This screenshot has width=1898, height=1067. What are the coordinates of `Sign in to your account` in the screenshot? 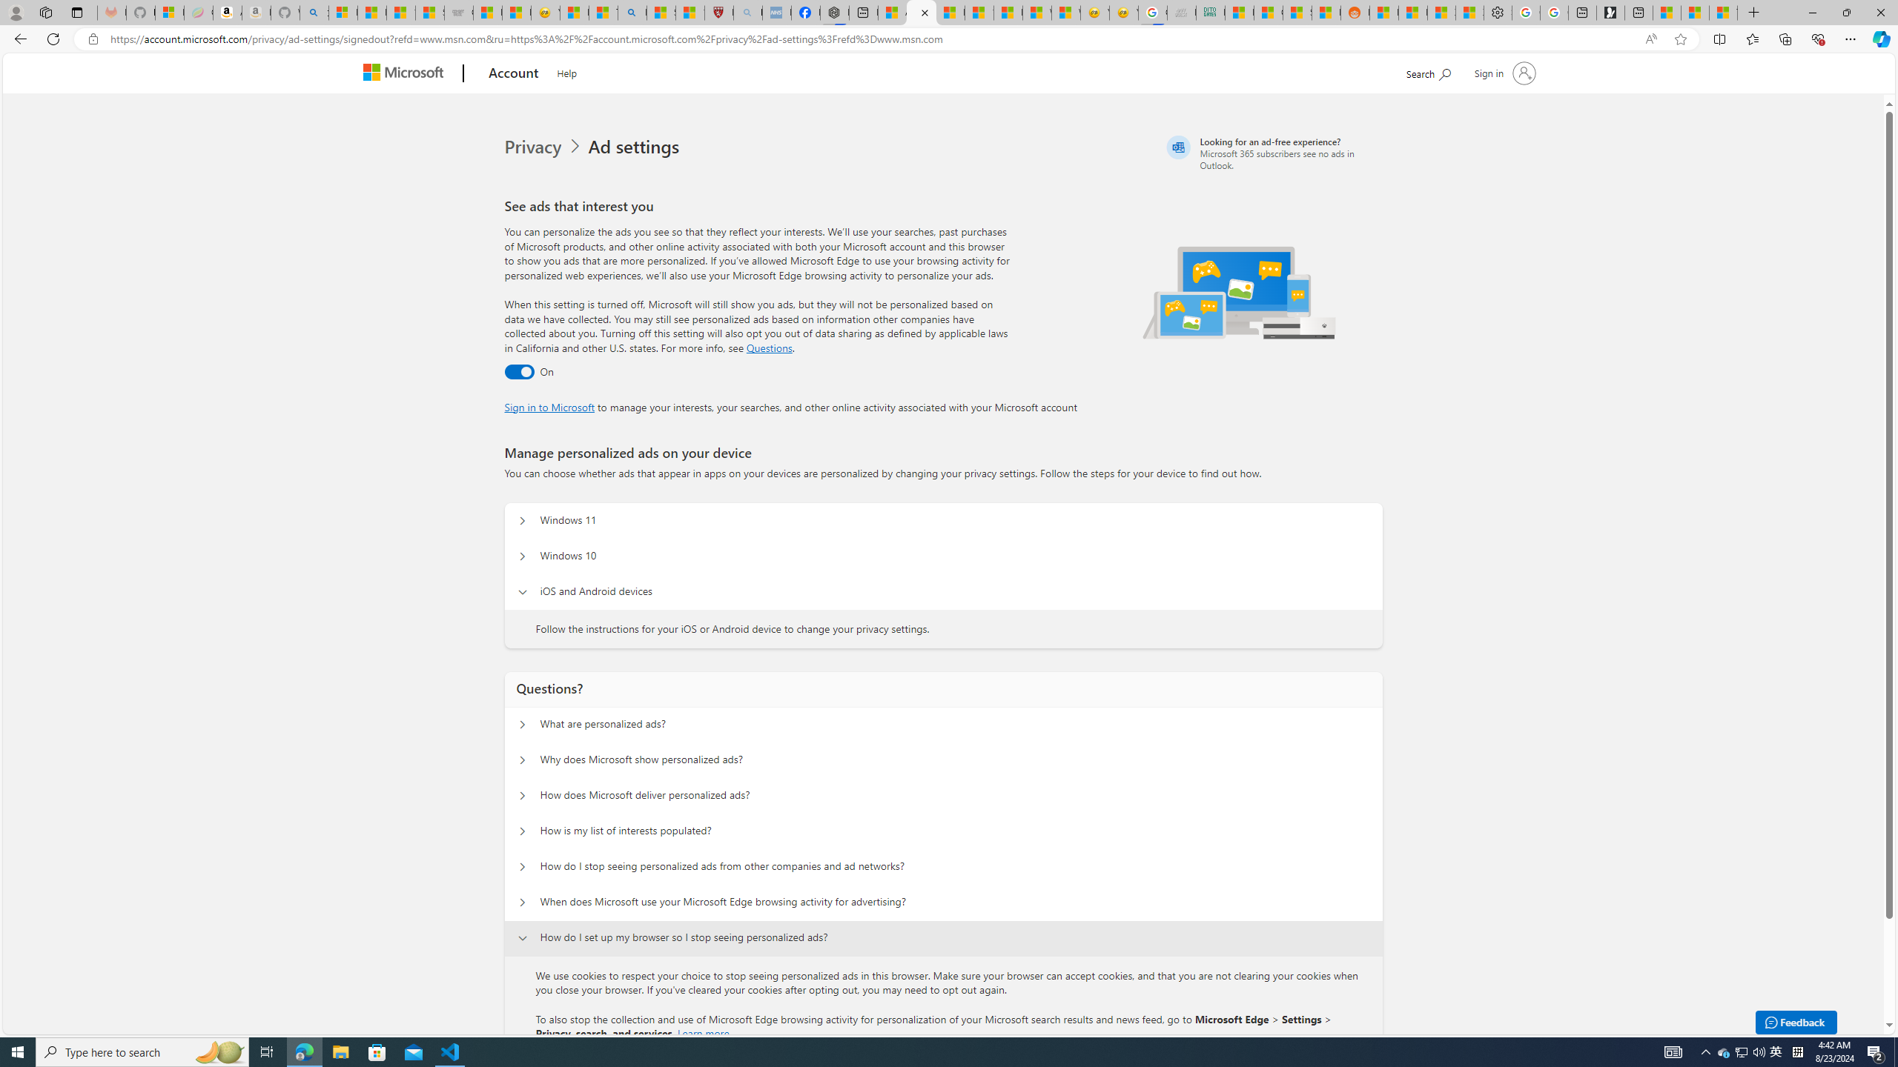 It's located at (1503, 73).